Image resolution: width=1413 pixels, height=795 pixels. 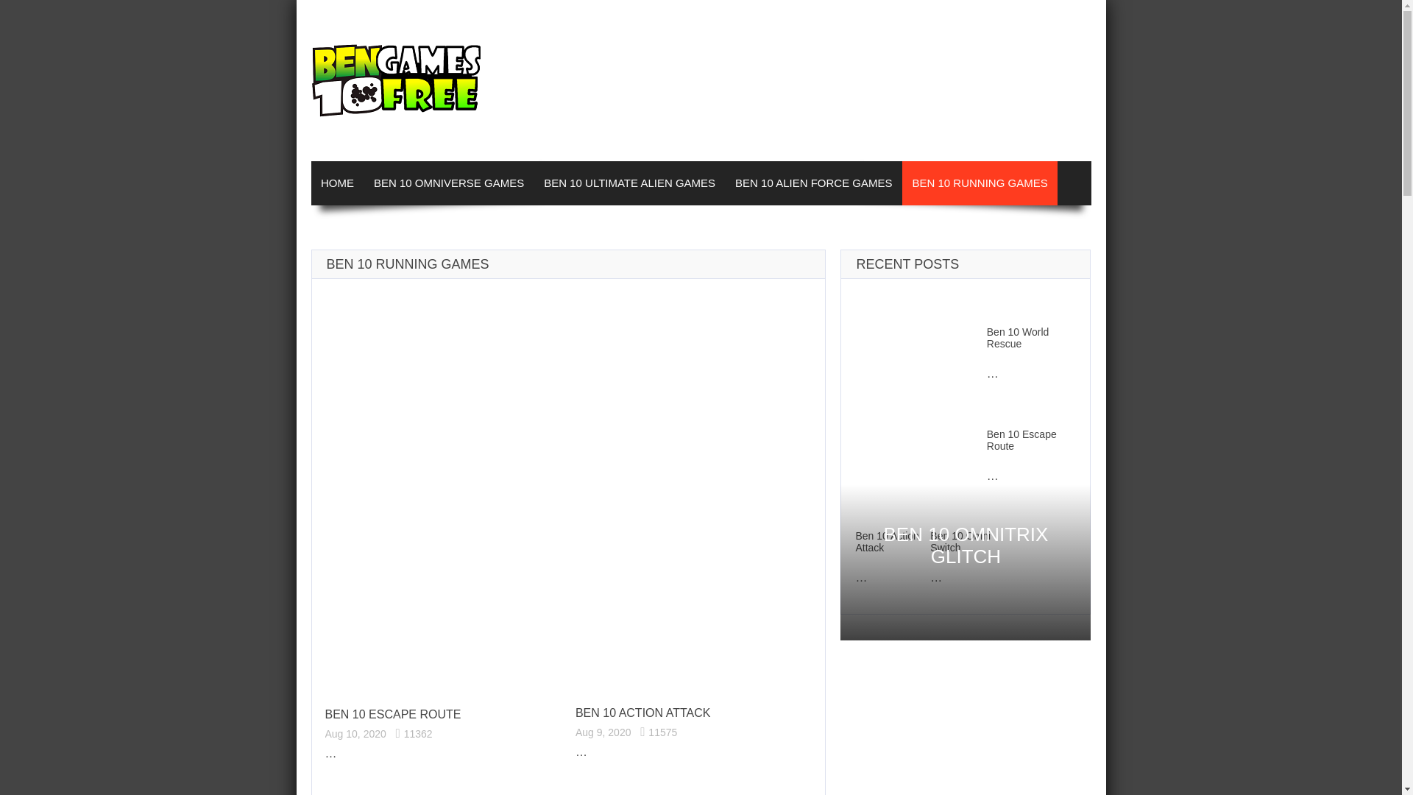 I want to click on BEN 10 RUNNING GAMES, so click(x=980, y=183).